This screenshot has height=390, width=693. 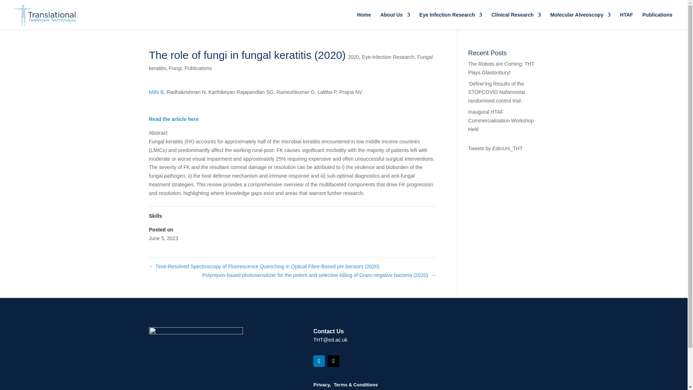 What do you see at coordinates (198, 68) in the screenshot?
I see `Publications` at bounding box center [198, 68].